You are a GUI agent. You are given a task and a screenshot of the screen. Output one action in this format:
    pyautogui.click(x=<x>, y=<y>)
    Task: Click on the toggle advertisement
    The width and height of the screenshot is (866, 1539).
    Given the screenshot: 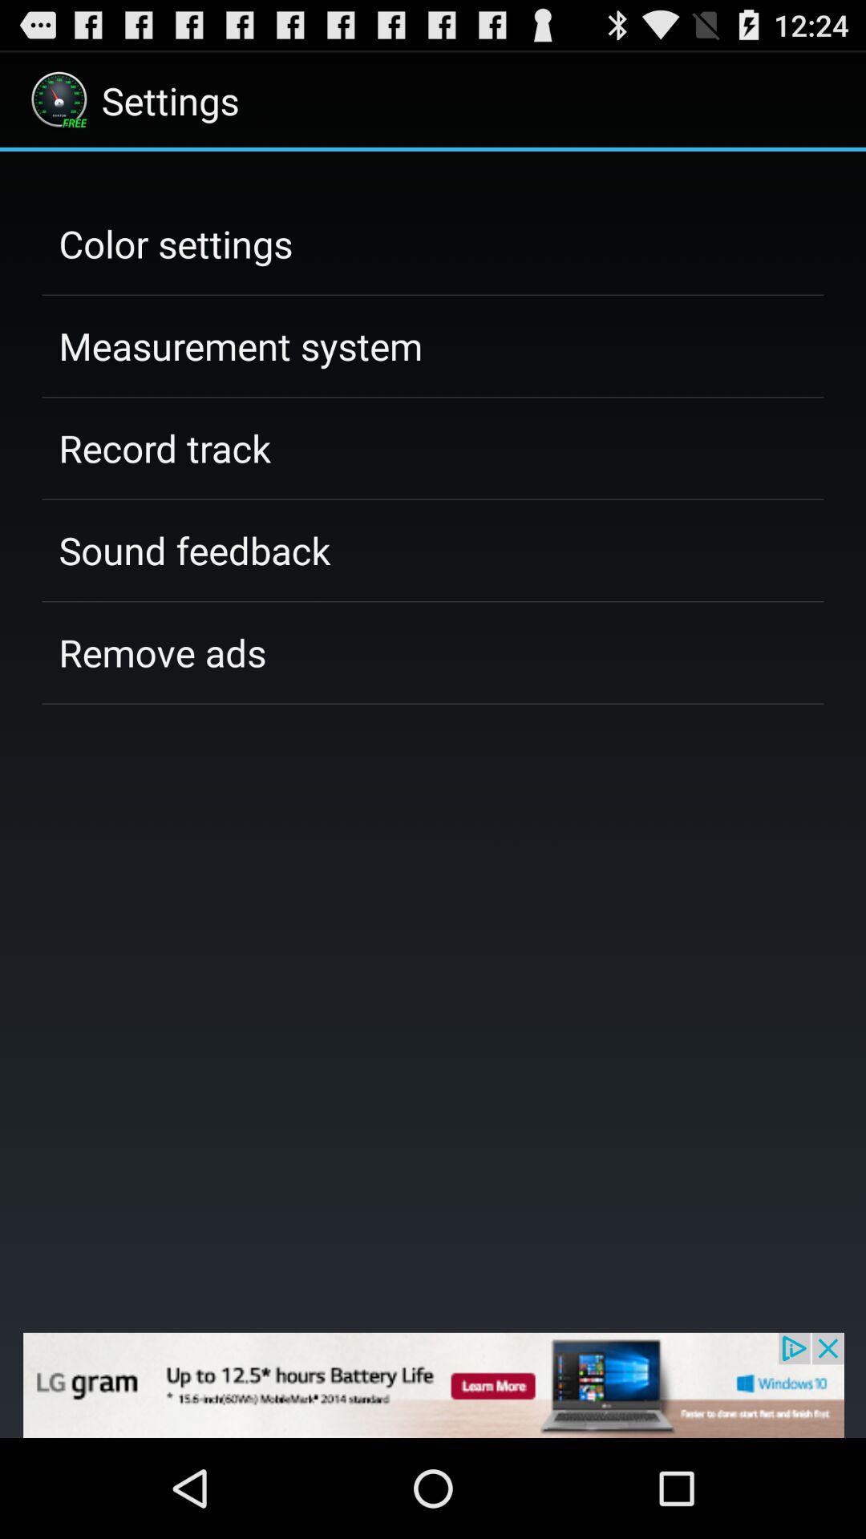 What is the action you would take?
    pyautogui.click(x=433, y=1385)
    